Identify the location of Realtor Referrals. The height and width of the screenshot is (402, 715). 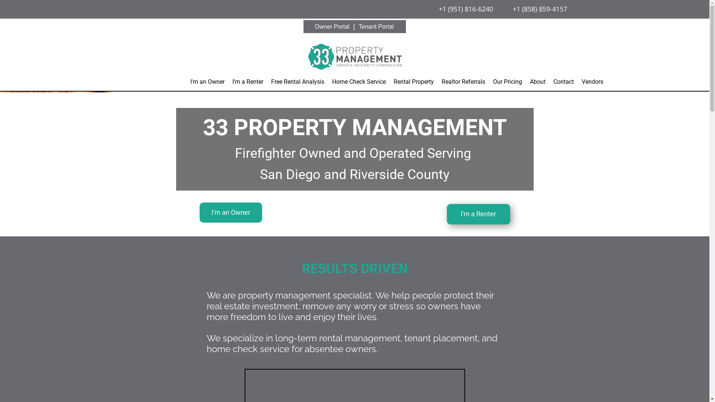
(463, 82).